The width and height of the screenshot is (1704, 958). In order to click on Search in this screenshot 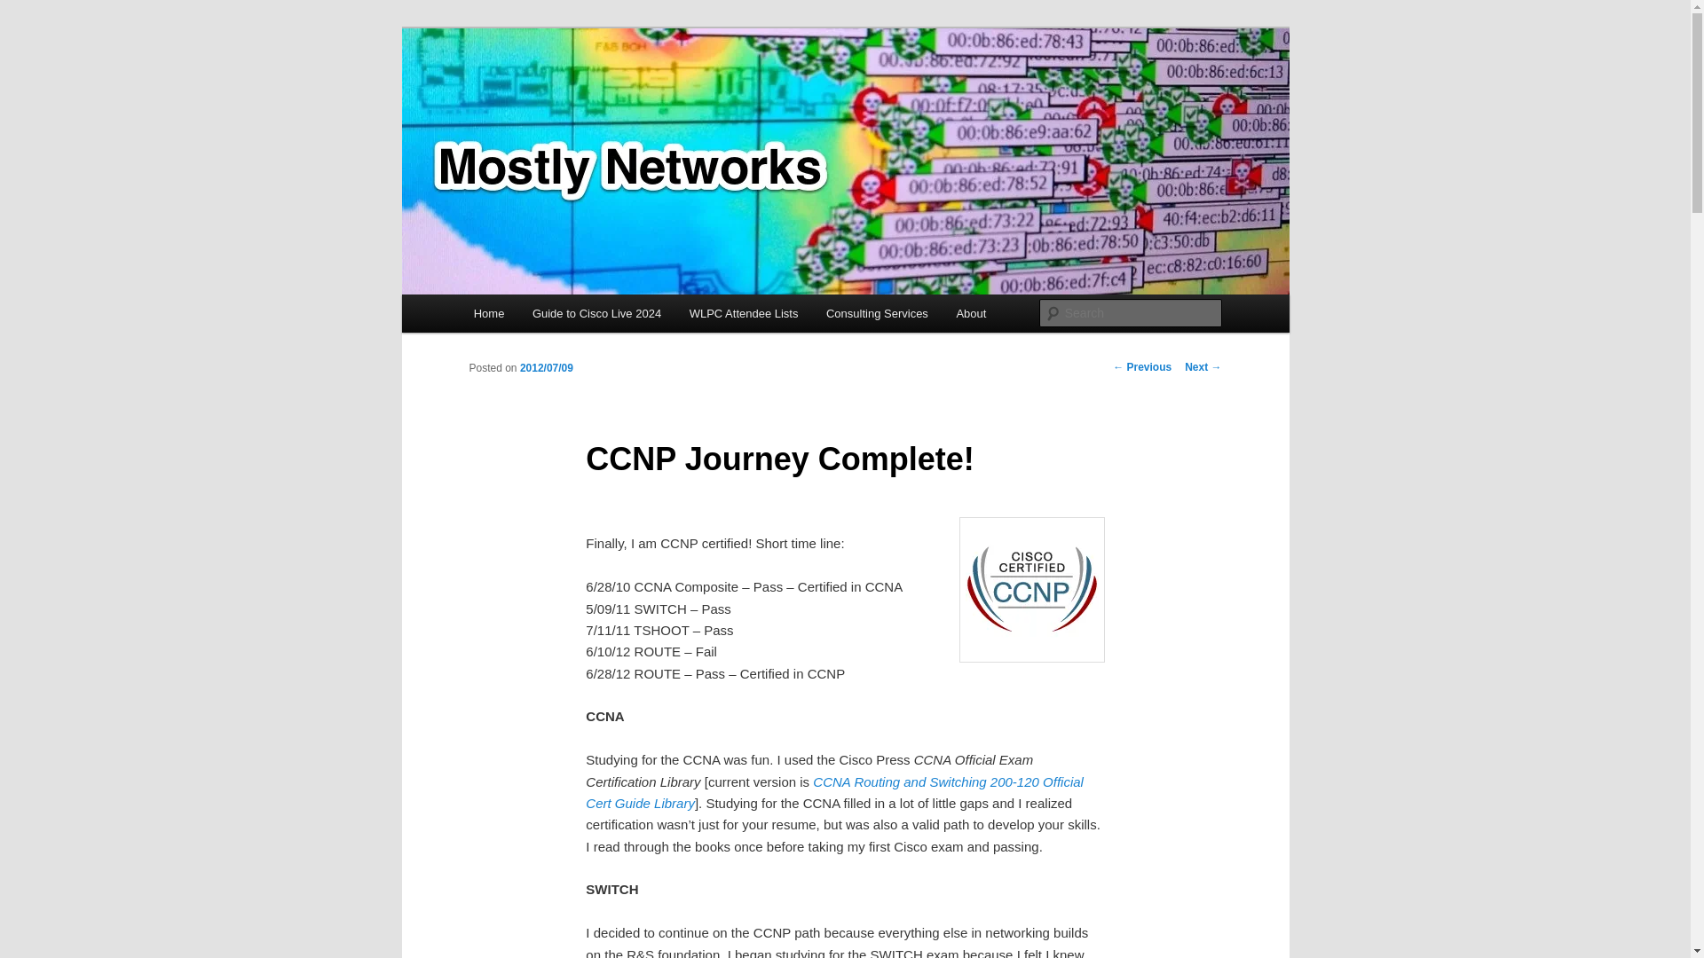, I will do `click(28, 10)`.